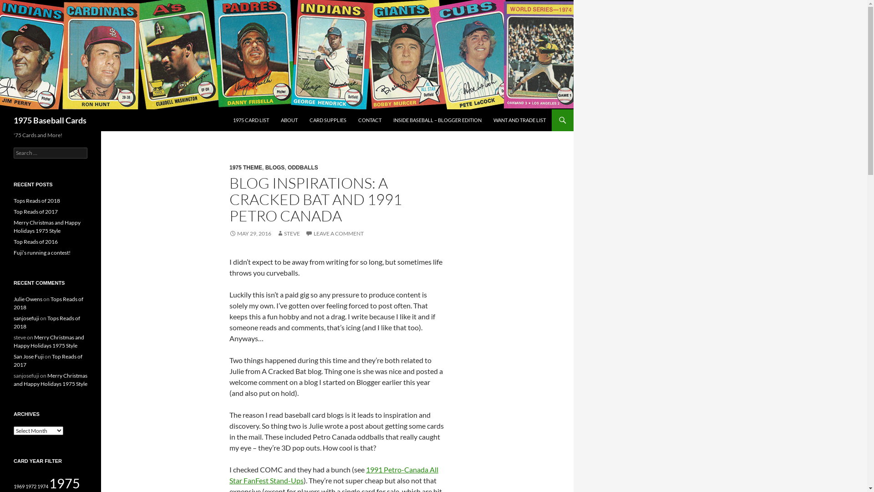 Image resolution: width=874 pixels, height=492 pixels. What do you see at coordinates (31, 487) in the screenshot?
I see `1972` at bounding box center [31, 487].